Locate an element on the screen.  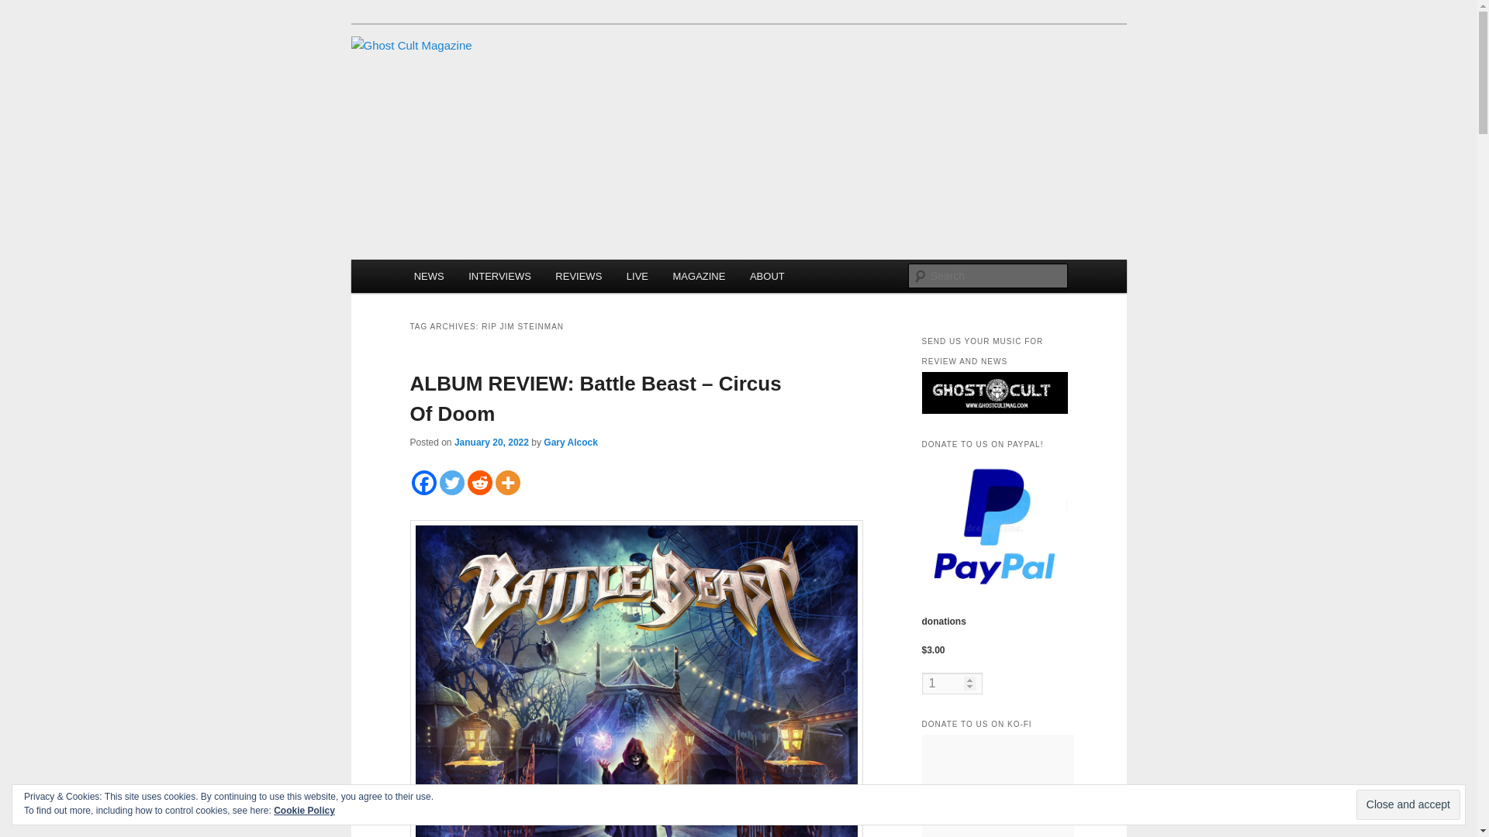
Close and accept is located at coordinates (1408, 804).